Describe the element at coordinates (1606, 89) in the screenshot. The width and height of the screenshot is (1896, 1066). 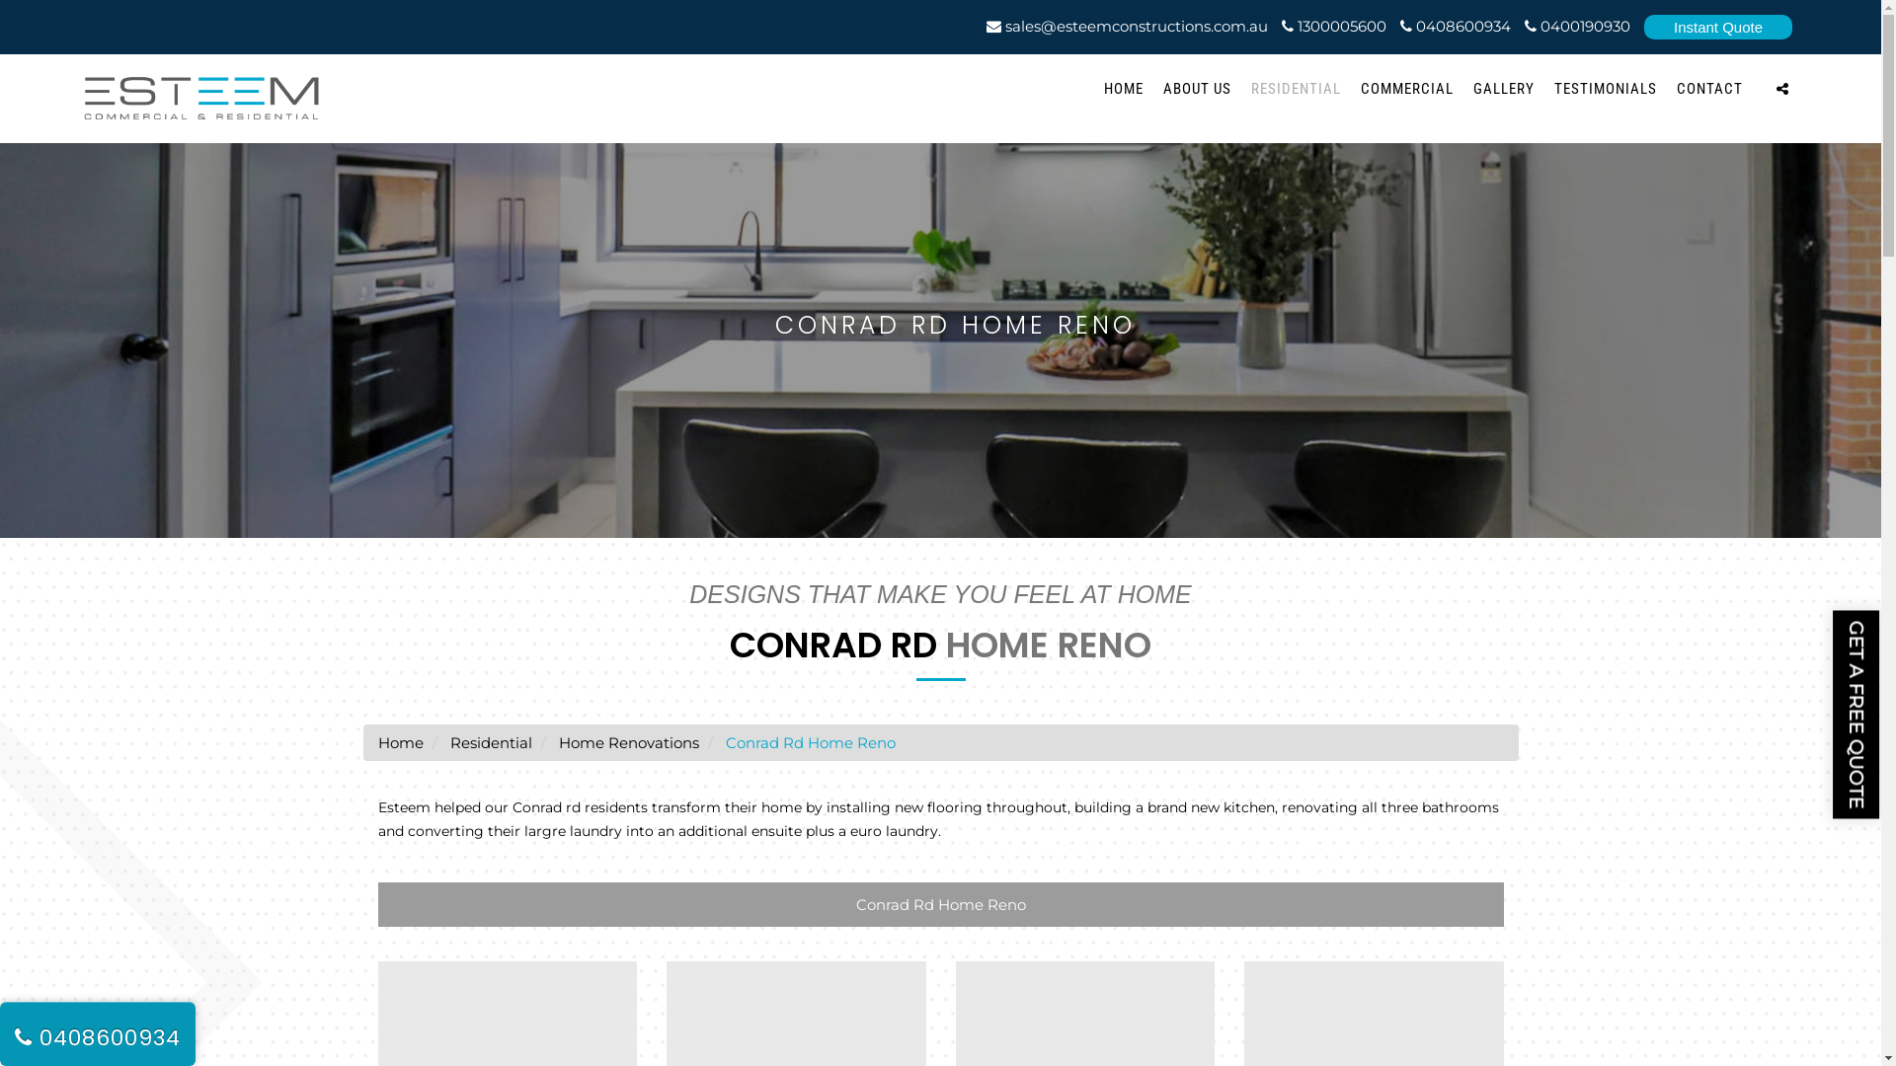
I see `TESTIMONIALS` at that location.